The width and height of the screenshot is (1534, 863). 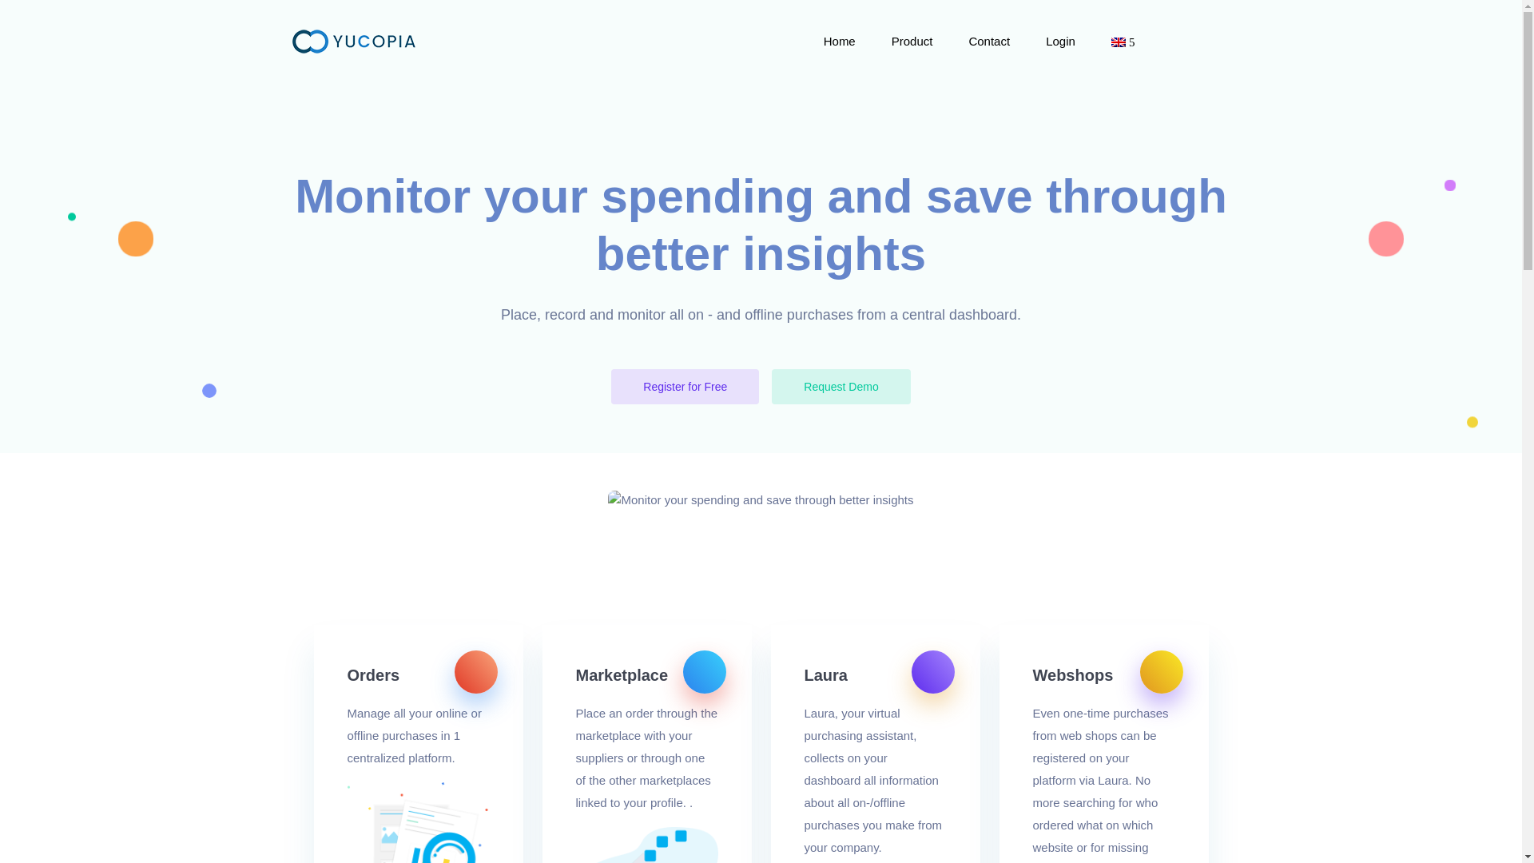 I want to click on Product, so click(x=912, y=42).